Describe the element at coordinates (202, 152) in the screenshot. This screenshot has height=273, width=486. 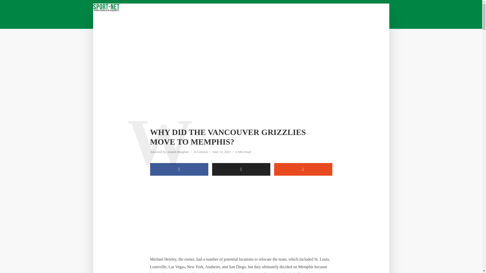
I see `General` at that location.